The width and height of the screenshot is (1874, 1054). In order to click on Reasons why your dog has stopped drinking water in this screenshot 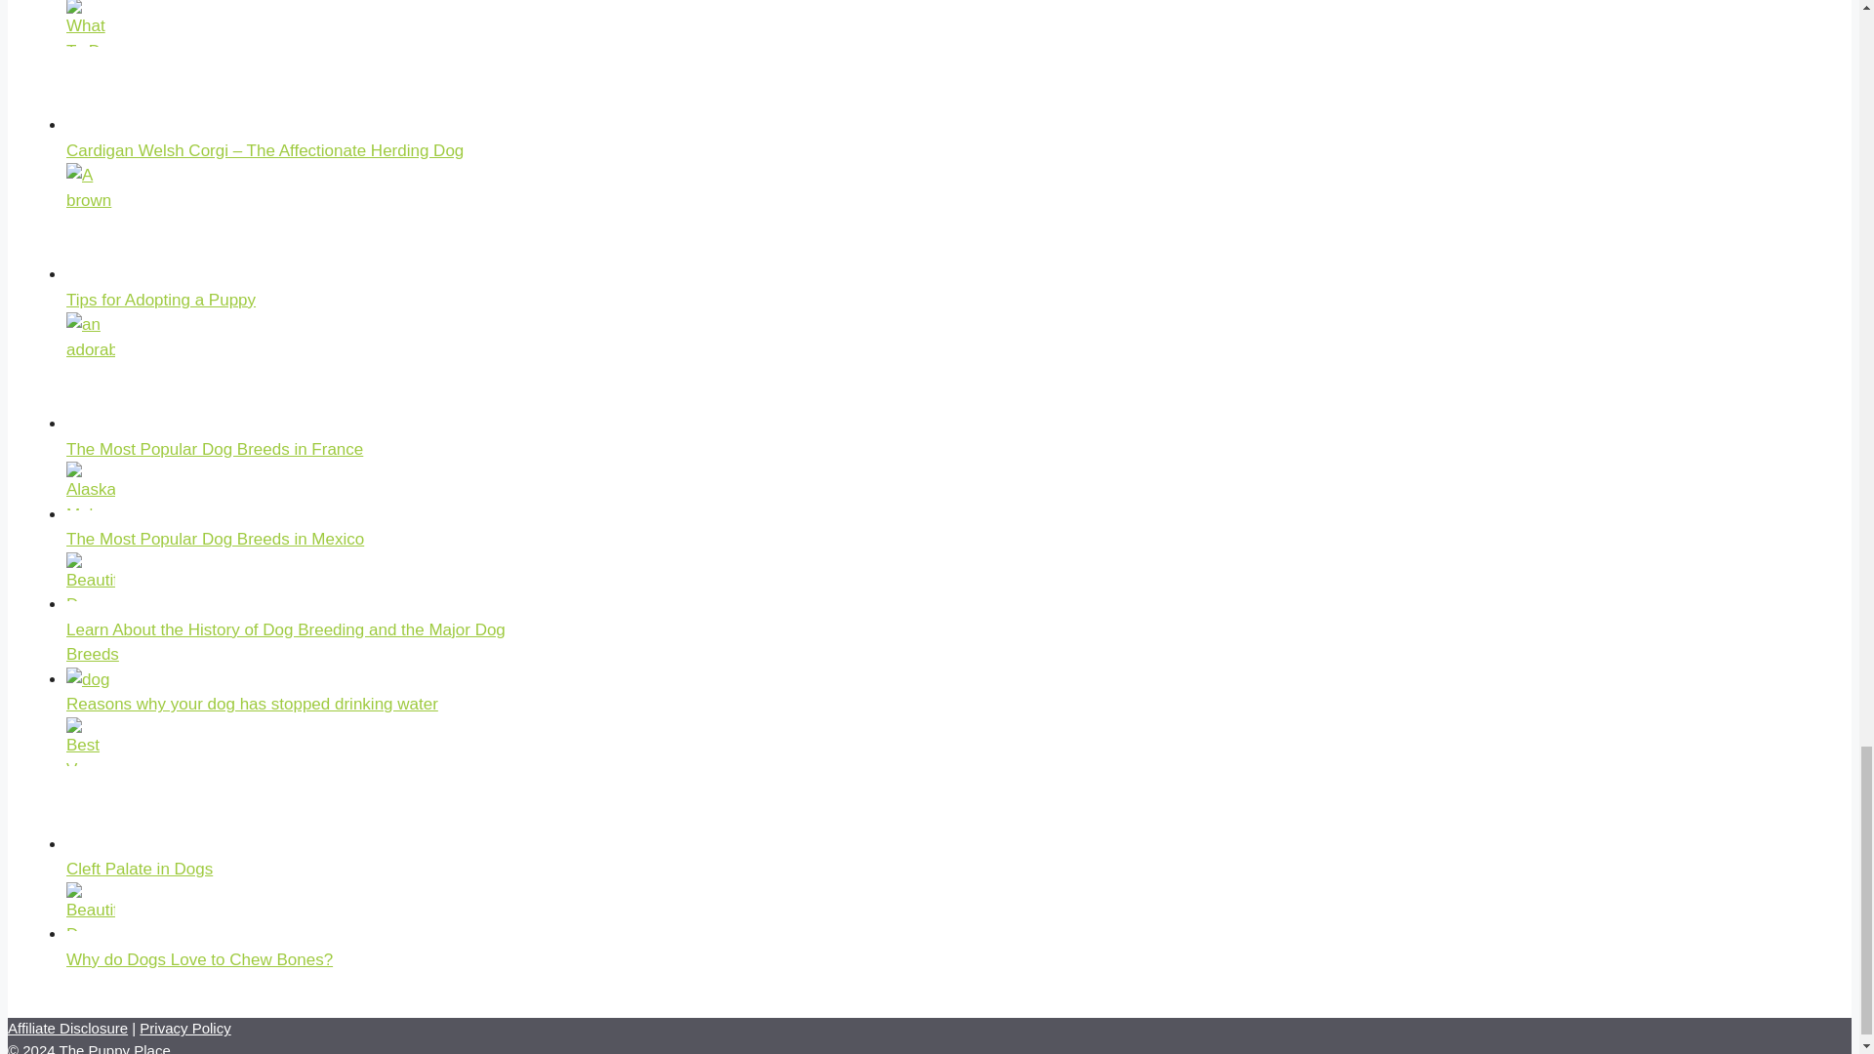, I will do `click(252, 704)`.